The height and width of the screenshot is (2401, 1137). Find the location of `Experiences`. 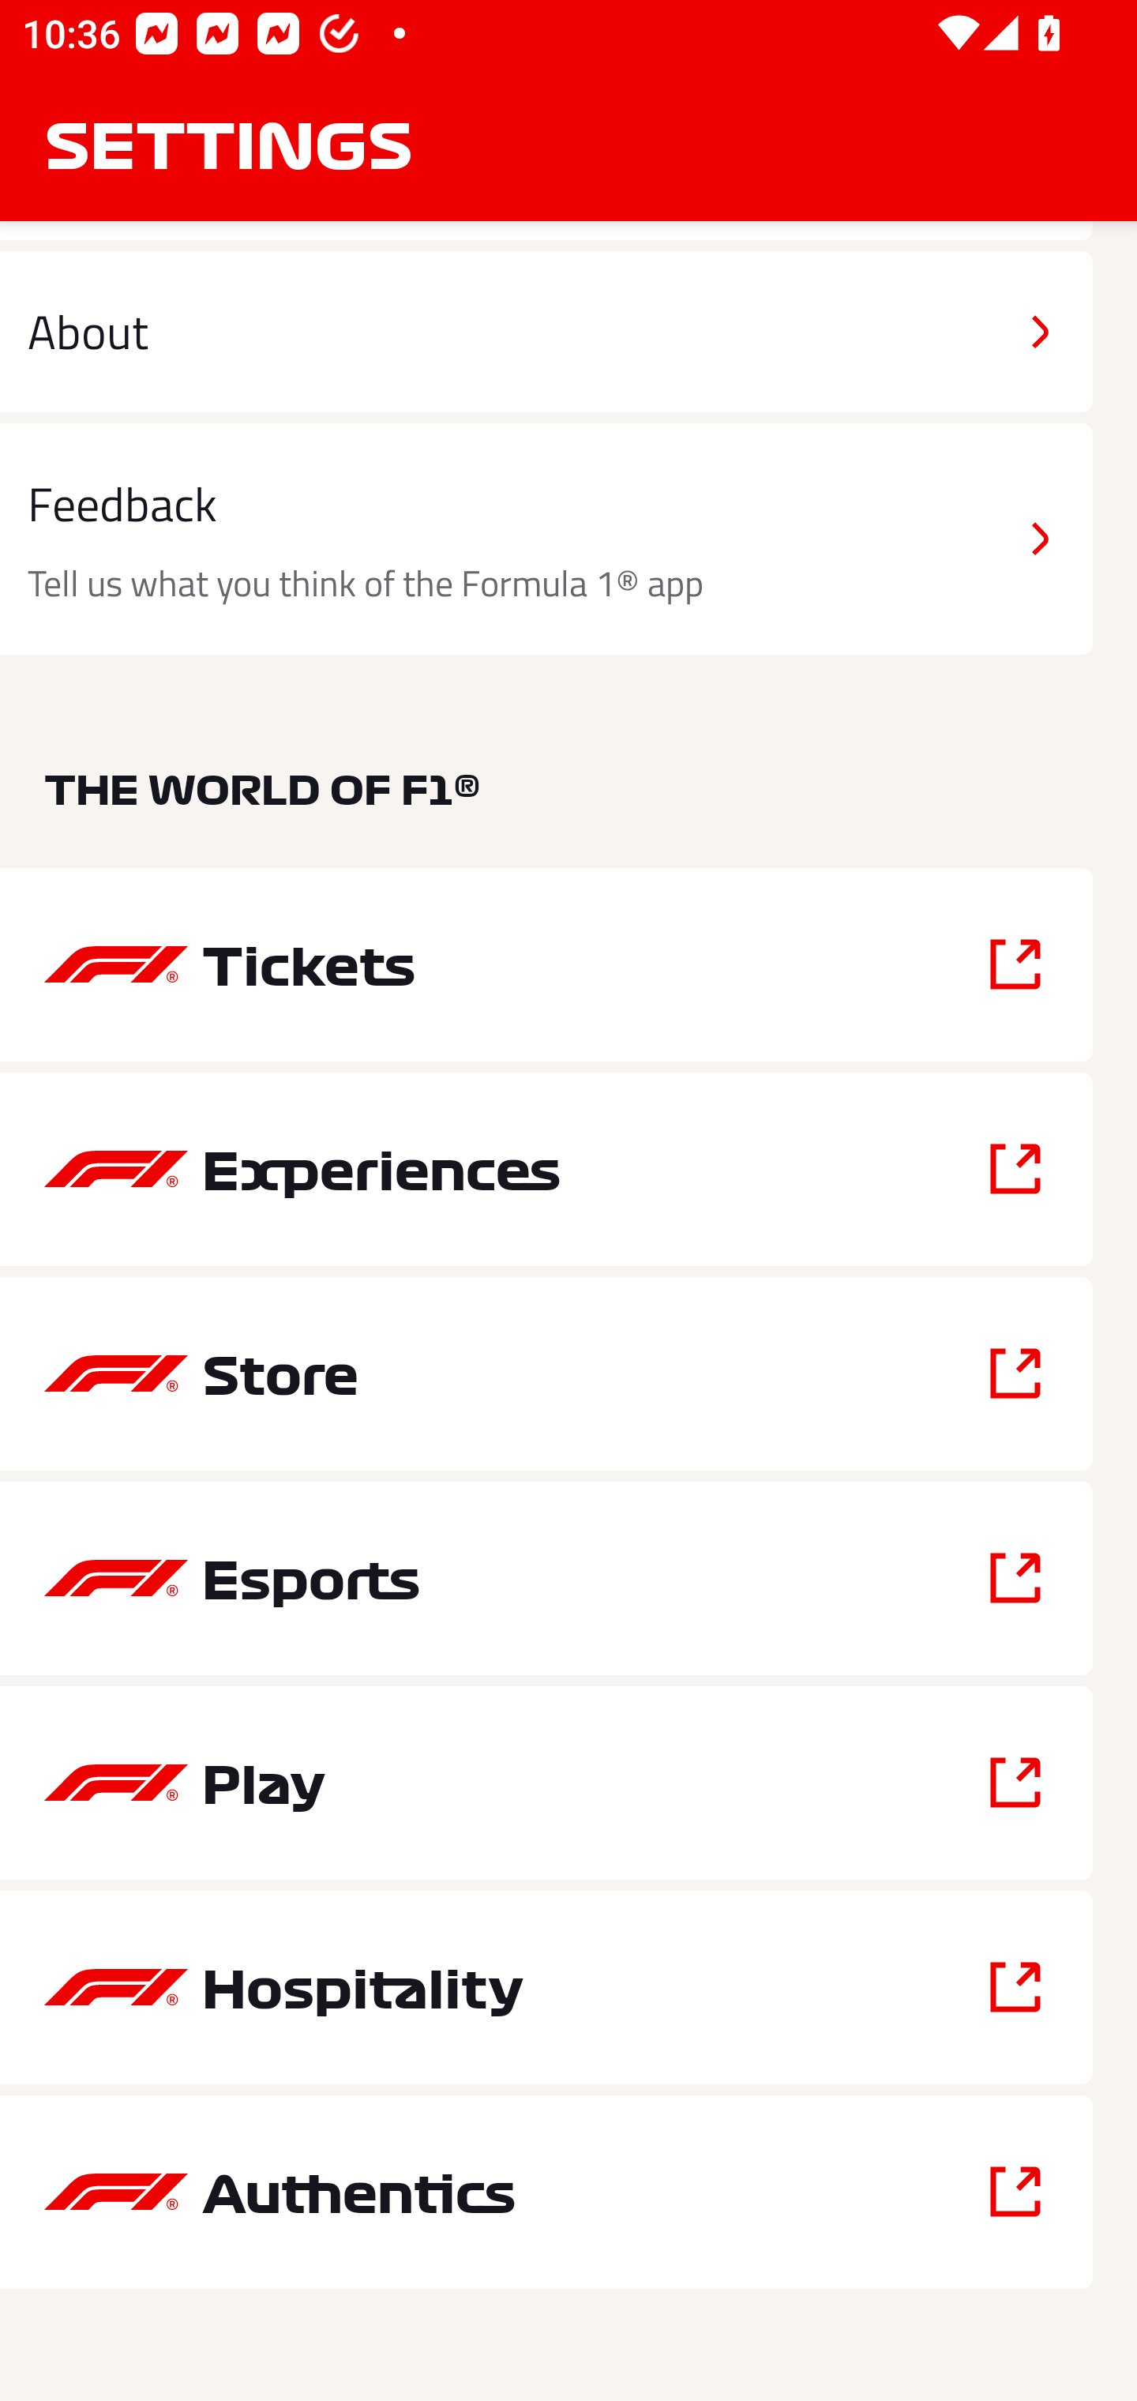

Experiences is located at coordinates (546, 1169).